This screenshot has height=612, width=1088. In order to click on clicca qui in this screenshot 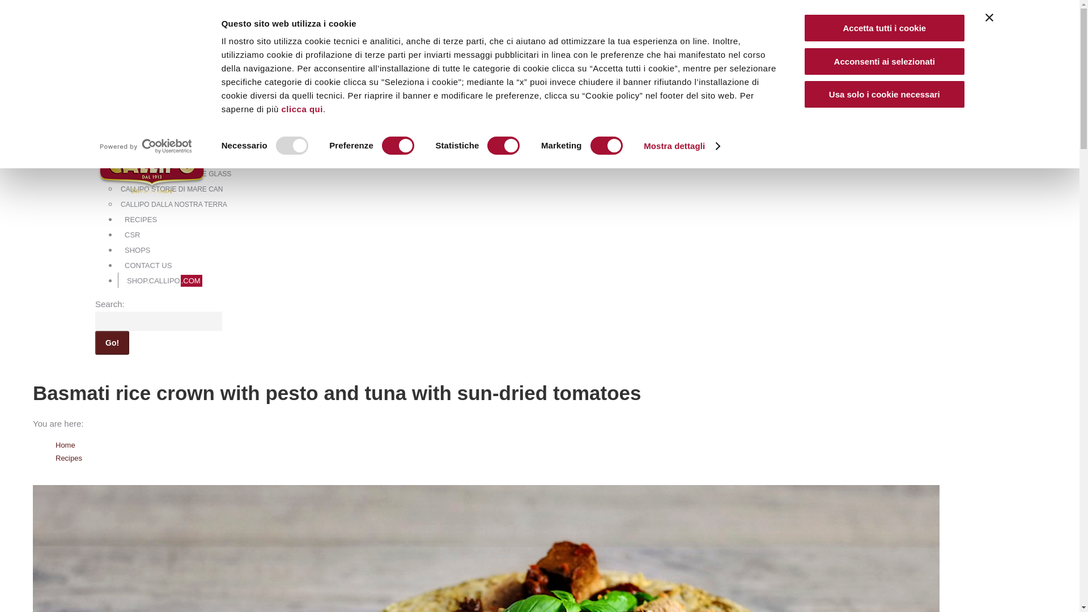, I will do `click(303, 109)`.